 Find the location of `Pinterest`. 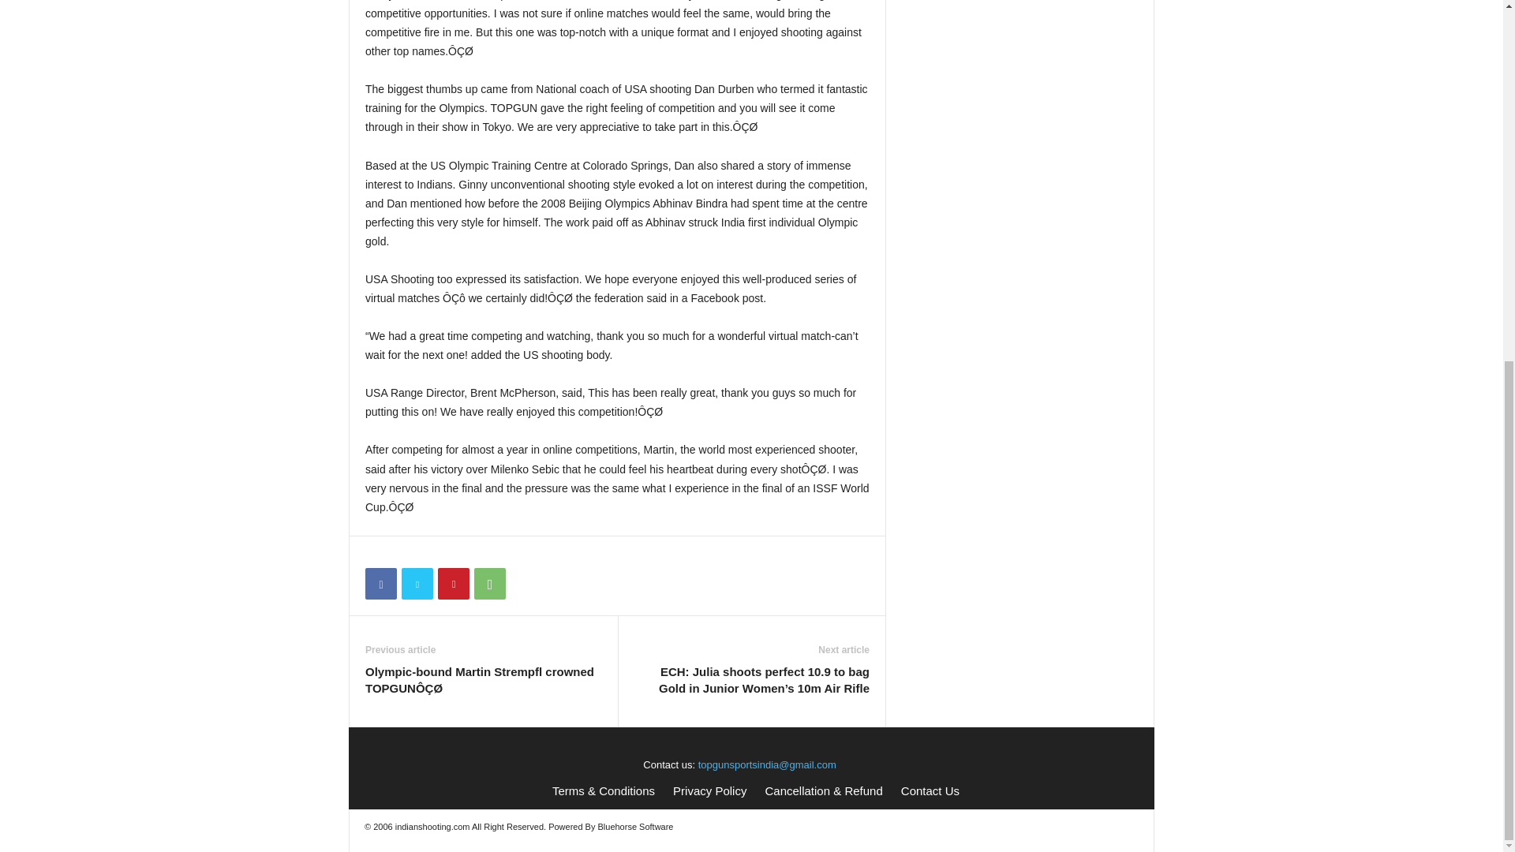

Pinterest is located at coordinates (453, 584).